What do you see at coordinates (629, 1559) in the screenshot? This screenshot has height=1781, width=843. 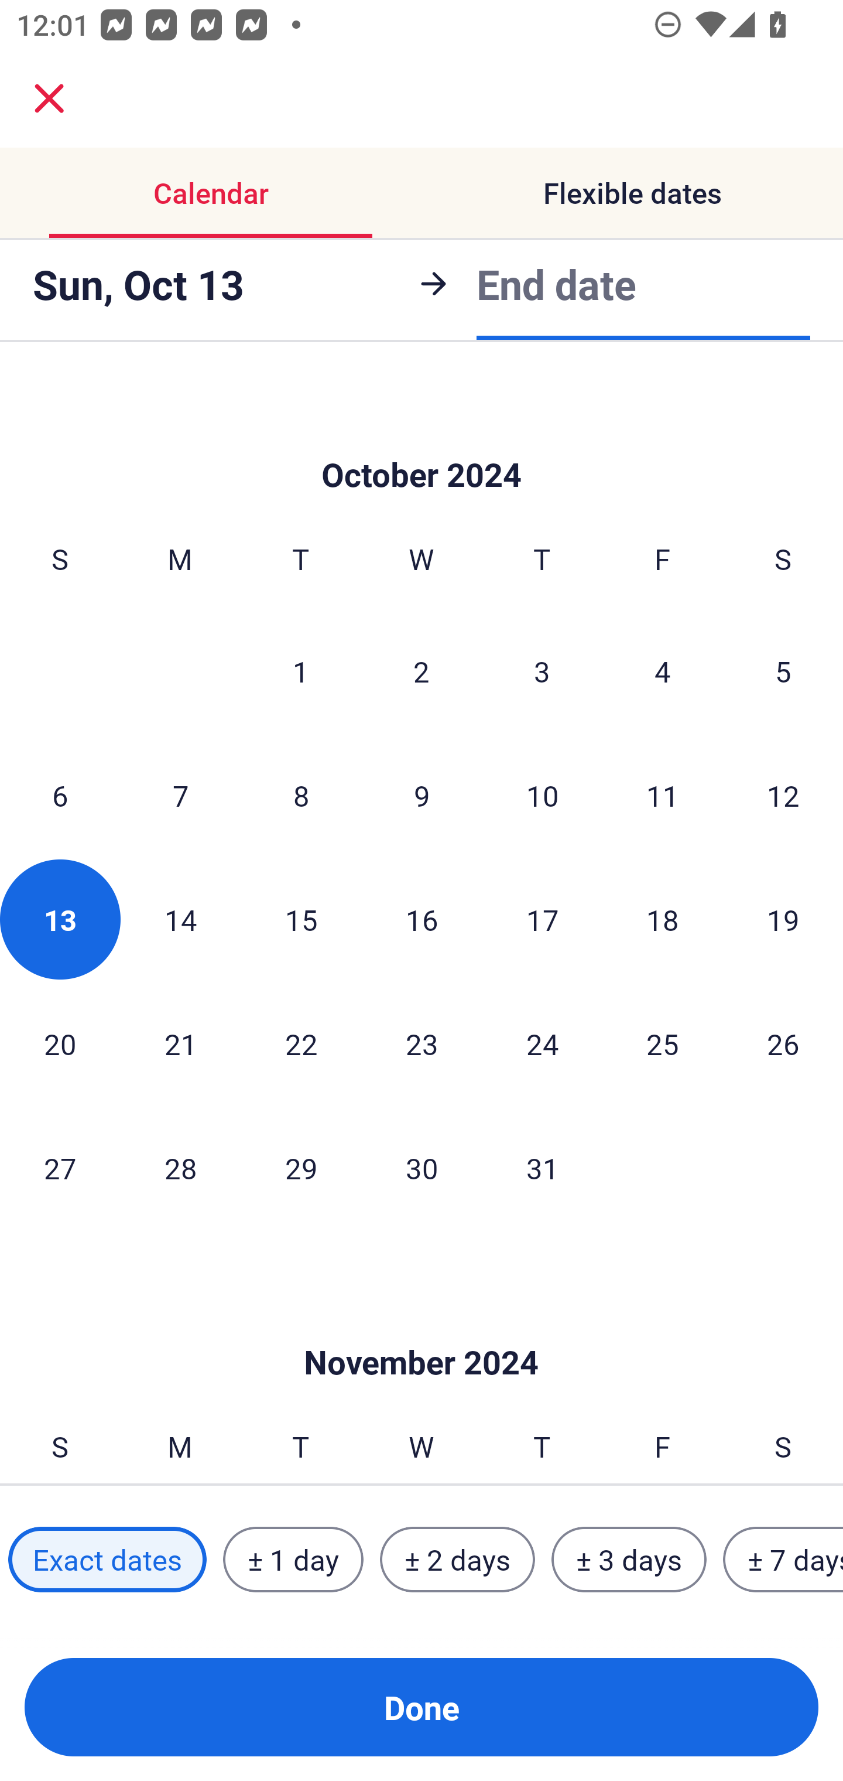 I see `± 3 days` at bounding box center [629, 1559].